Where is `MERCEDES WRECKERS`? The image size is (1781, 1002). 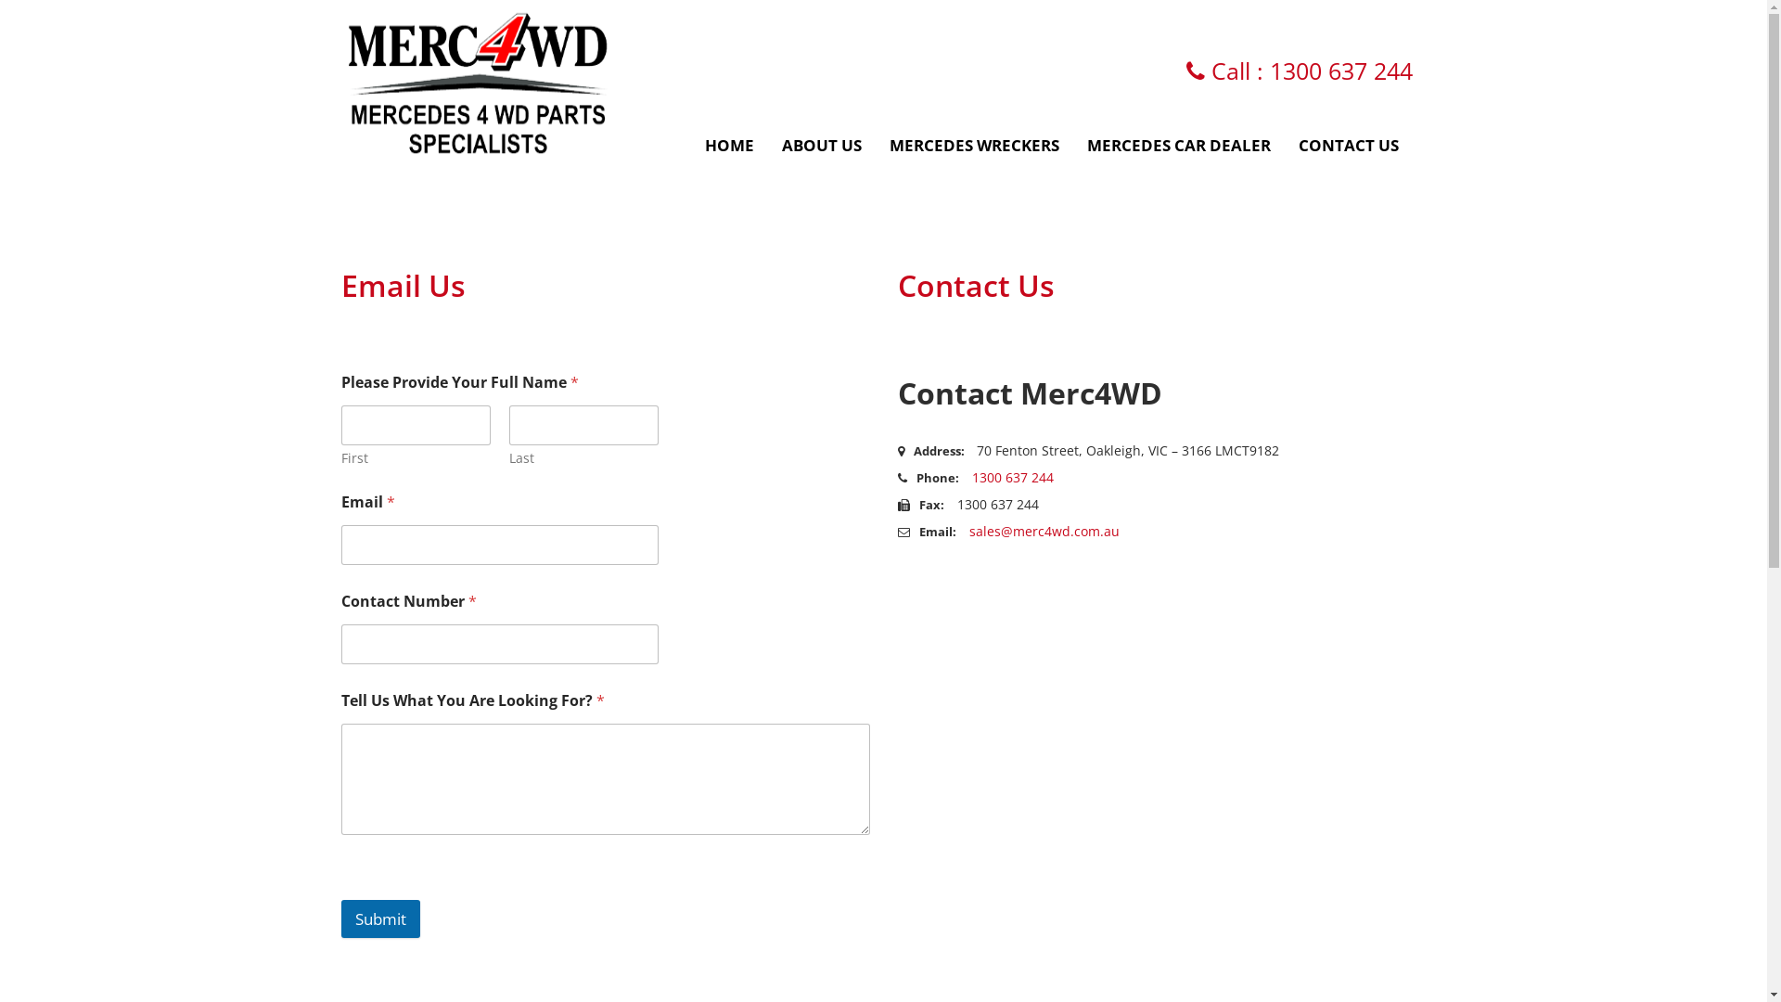
MERCEDES WRECKERS is located at coordinates (974, 137).